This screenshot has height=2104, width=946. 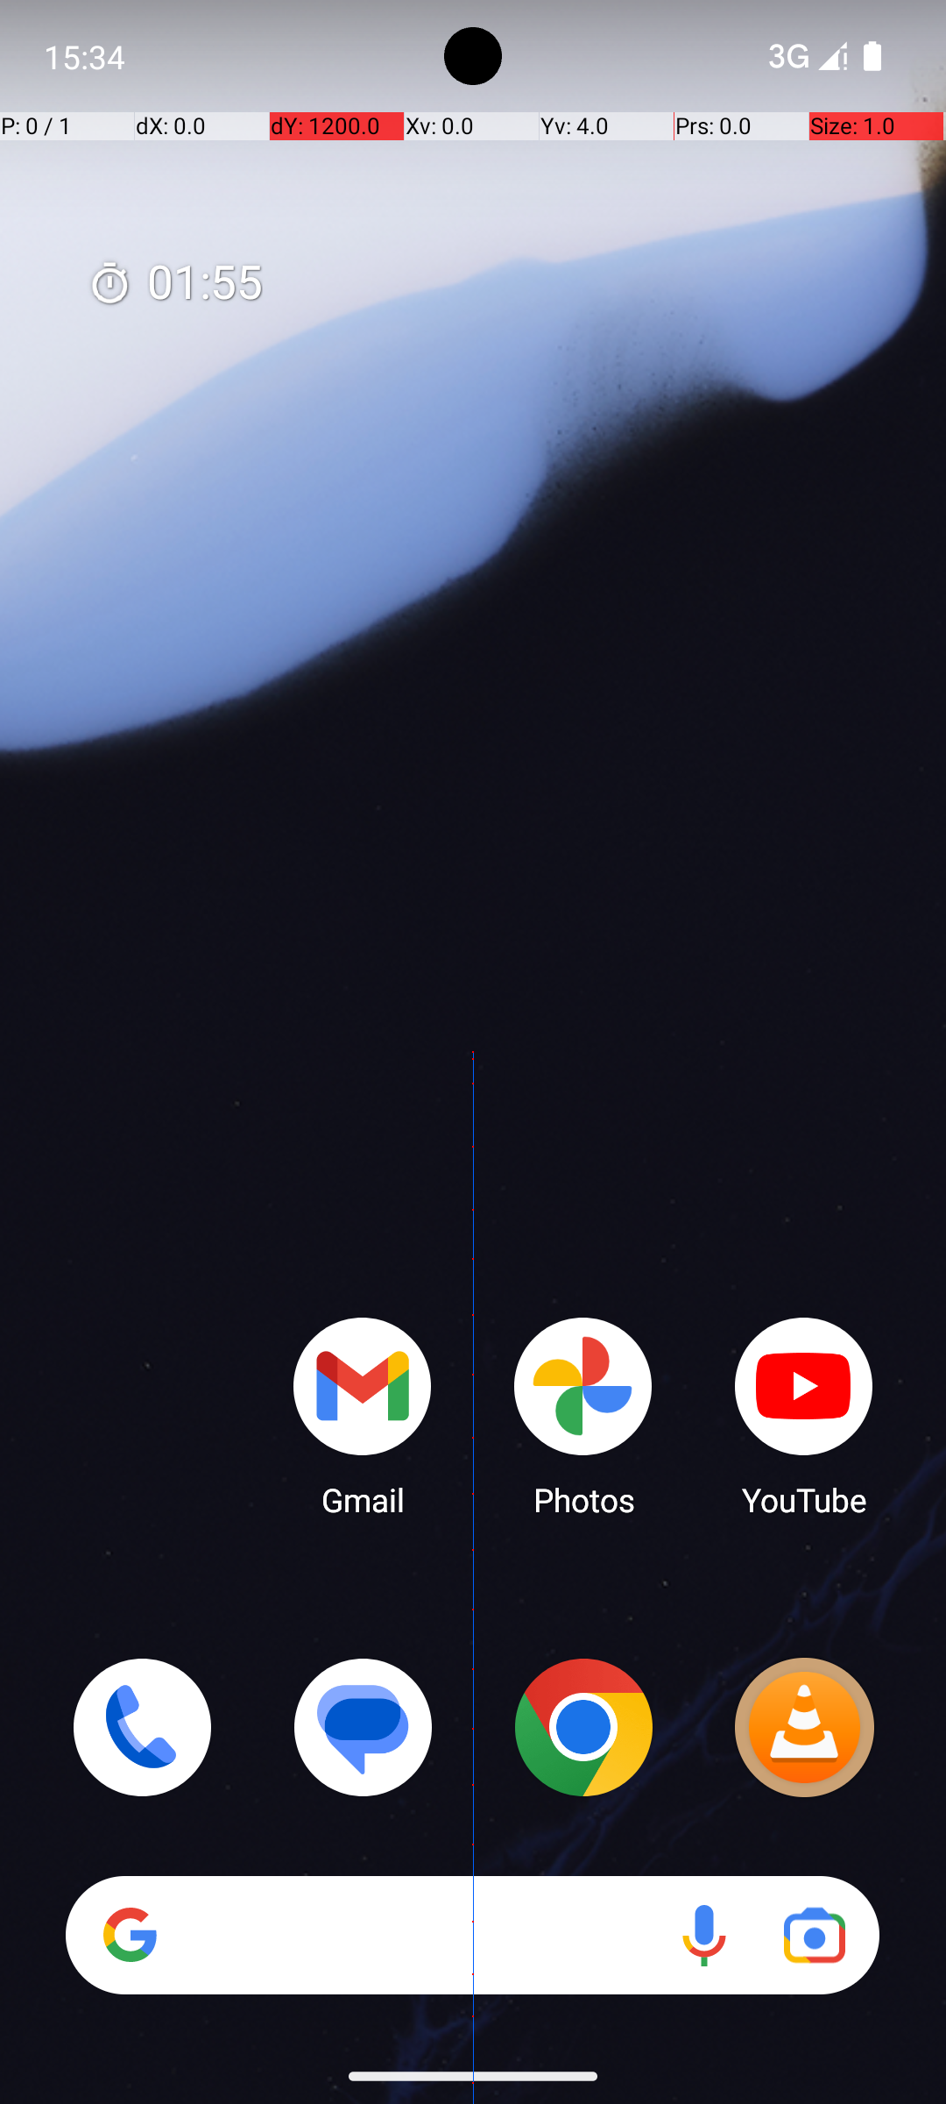 What do you see at coordinates (815, 1936) in the screenshot?
I see `Google Lens` at bounding box center [815, 1936].